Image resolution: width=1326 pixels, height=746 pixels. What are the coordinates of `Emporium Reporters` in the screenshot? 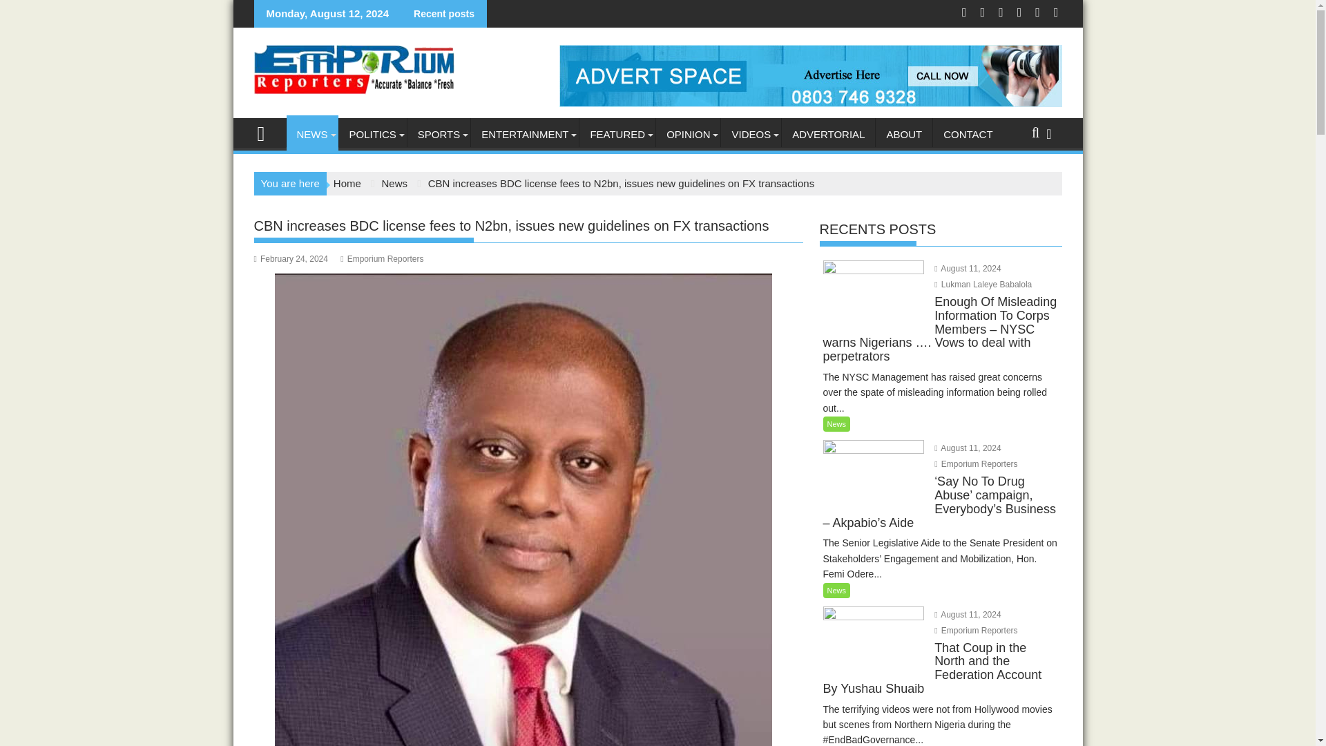 It's located at (267, 133).